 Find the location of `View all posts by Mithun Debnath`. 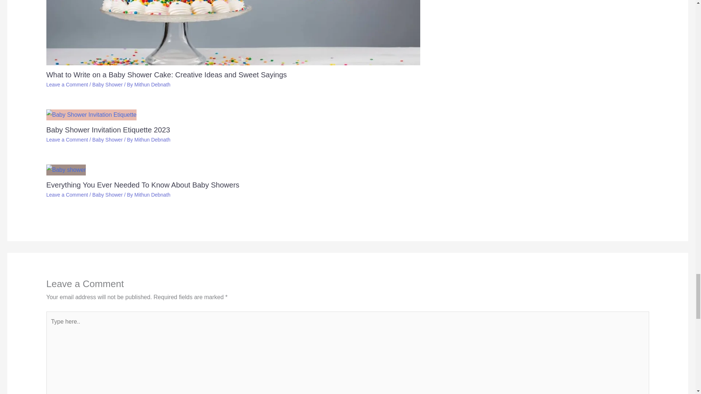

View all posts by Mithun Debnath is located at coordinates (152, 84).